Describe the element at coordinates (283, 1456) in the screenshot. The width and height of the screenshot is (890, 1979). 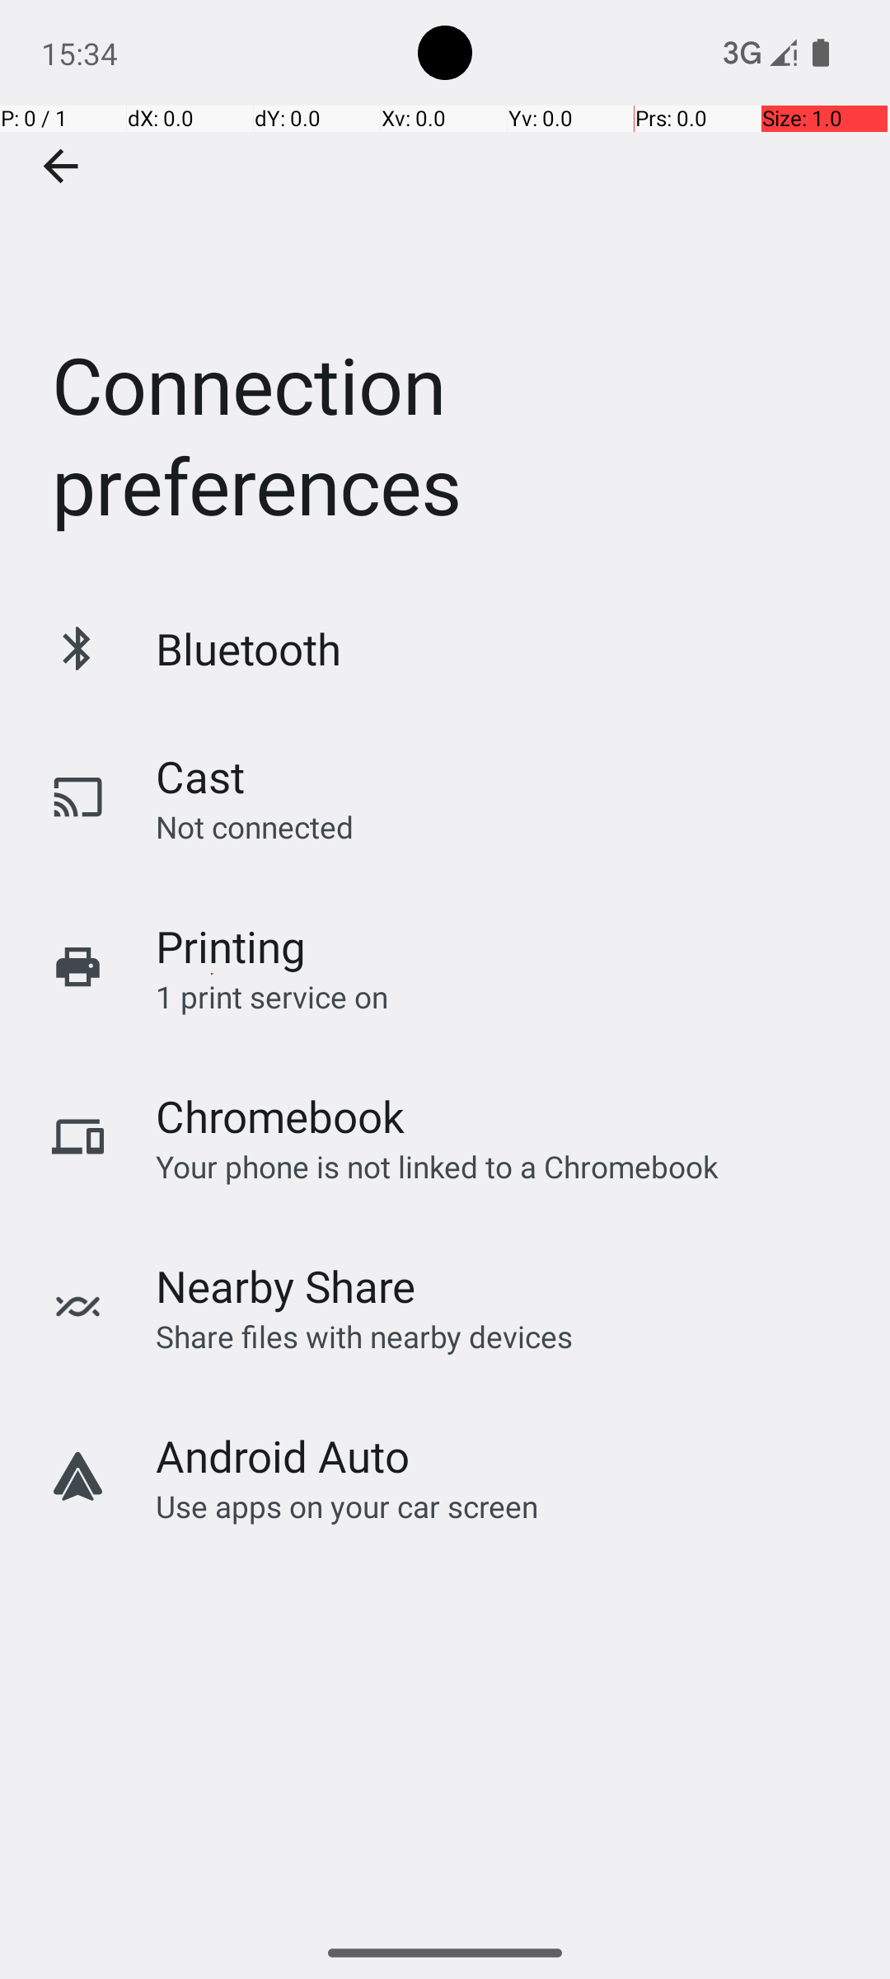
I see `Android Auto` at that location.